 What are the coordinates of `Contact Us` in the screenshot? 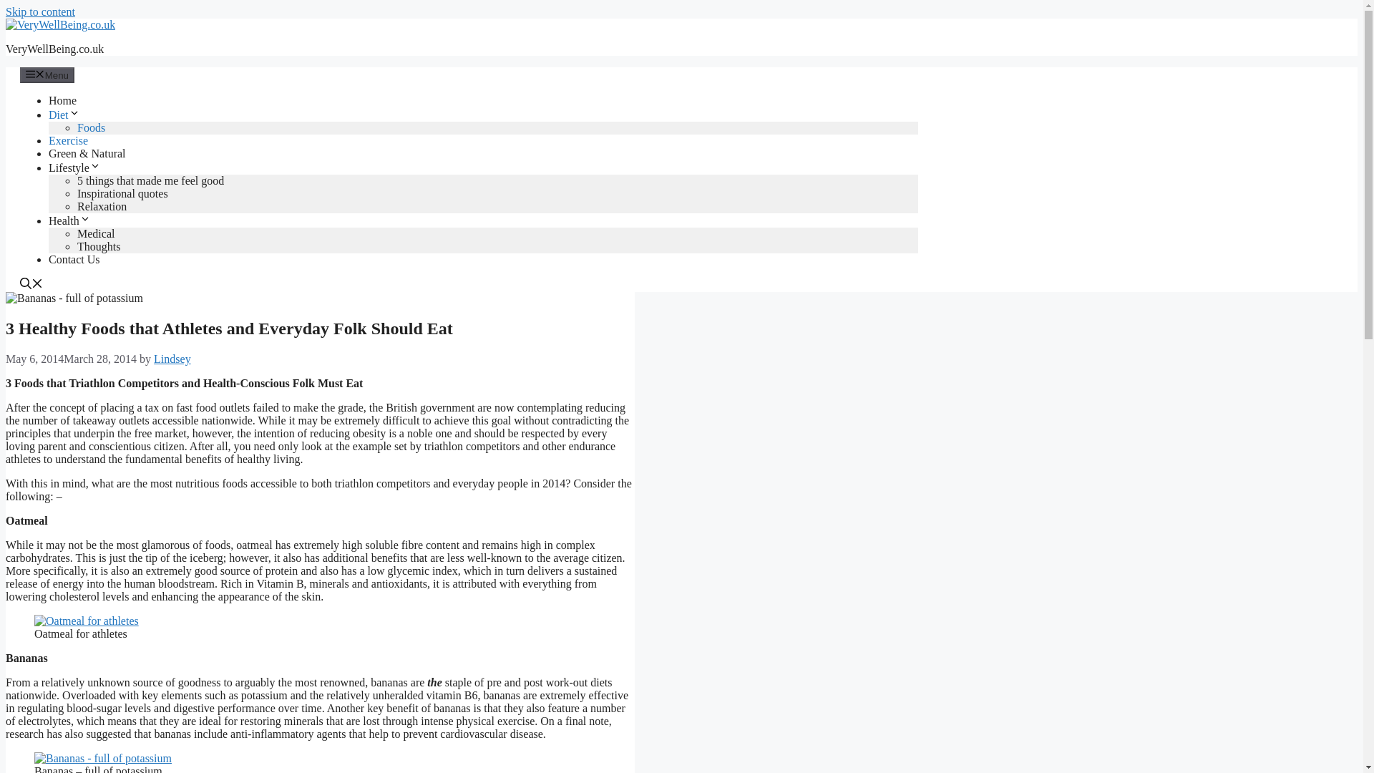 It's located at (74, 259).